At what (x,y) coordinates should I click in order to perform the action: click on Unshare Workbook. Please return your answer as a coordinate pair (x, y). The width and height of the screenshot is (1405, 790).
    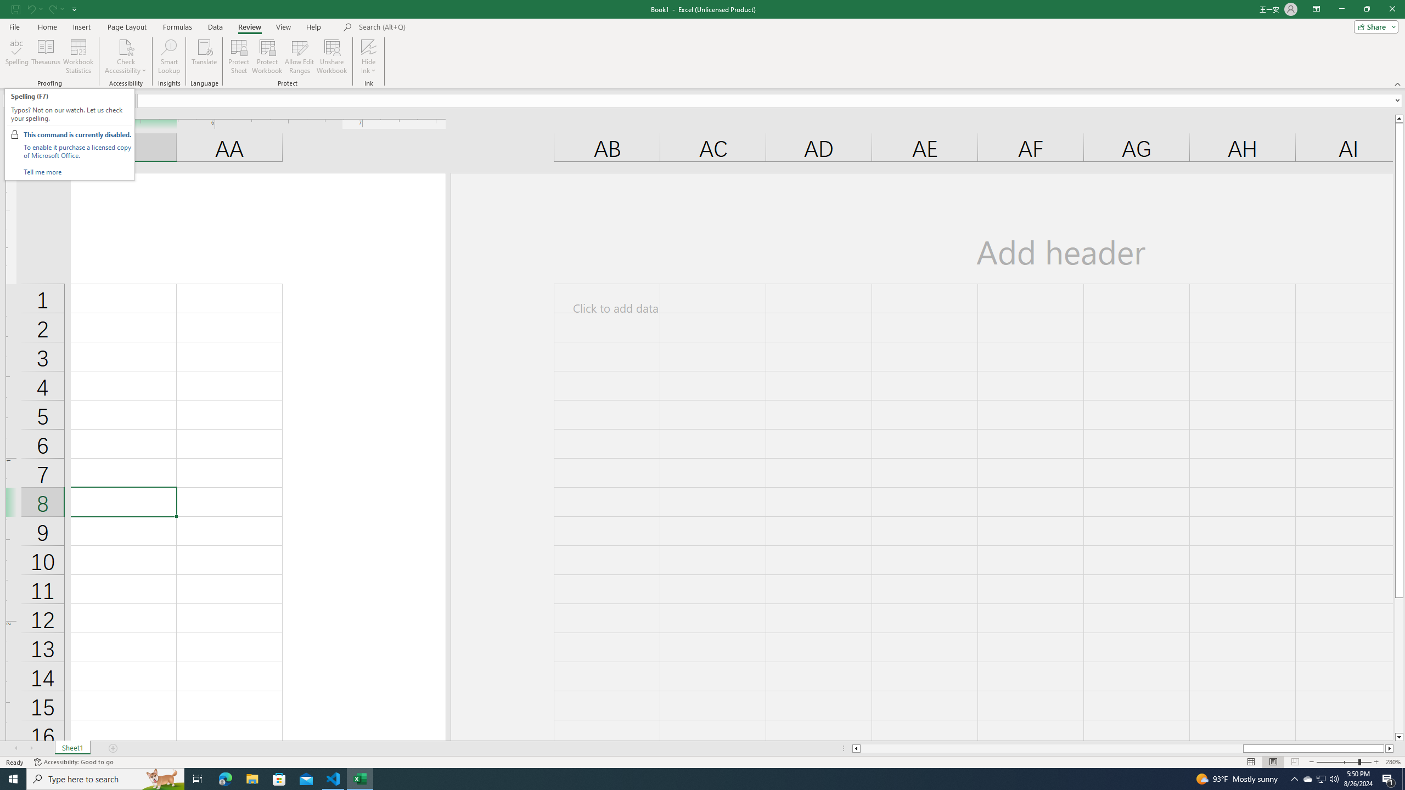
    Looking at the image, I should click on (332, 57).